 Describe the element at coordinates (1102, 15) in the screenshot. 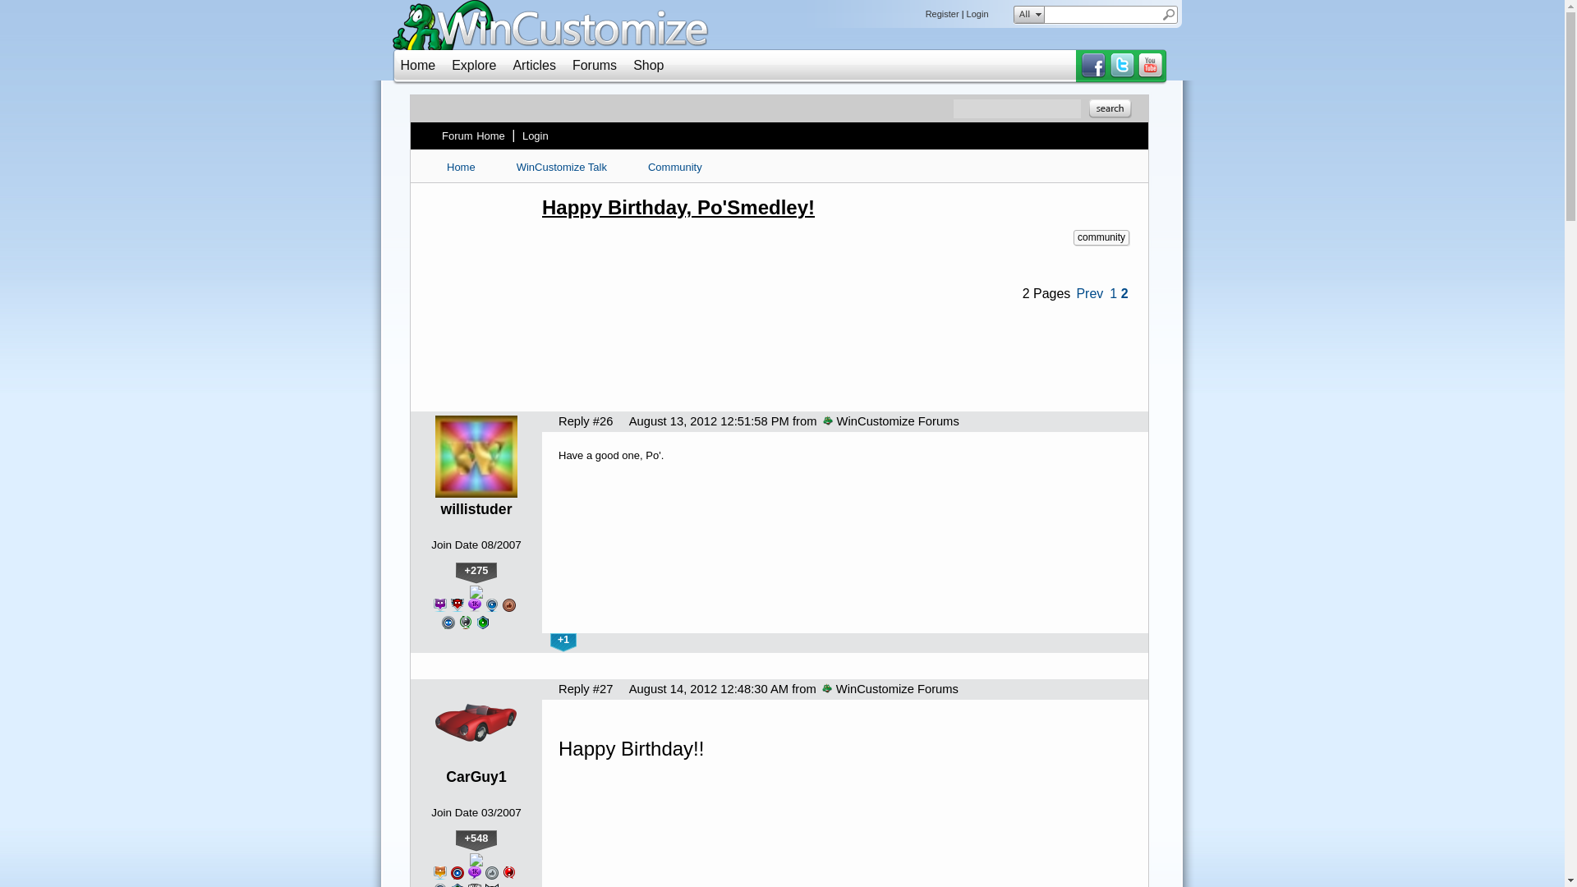

I see `query` at that location.